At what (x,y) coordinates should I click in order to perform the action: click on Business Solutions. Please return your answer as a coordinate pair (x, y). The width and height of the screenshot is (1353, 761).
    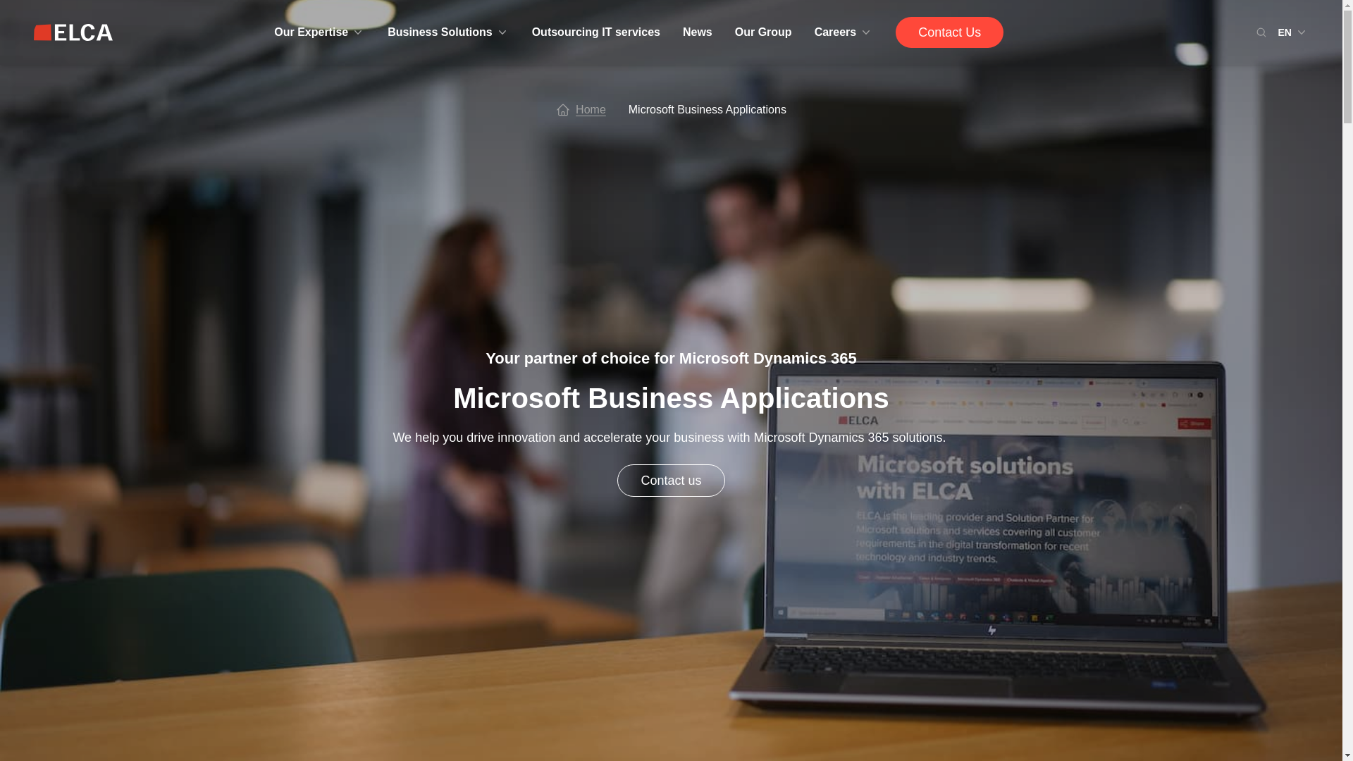
    Looking at the image, I should click on (447, 32).